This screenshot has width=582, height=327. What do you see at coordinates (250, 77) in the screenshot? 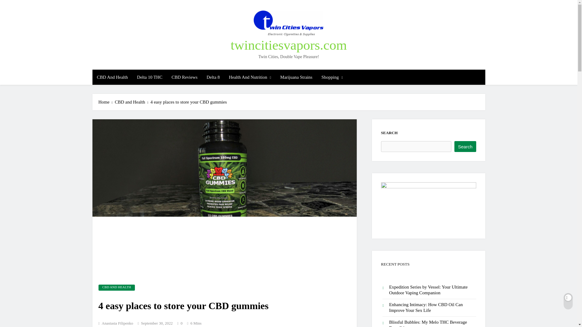
I see `Health And Nutrition` at bounding box center [250, 77].